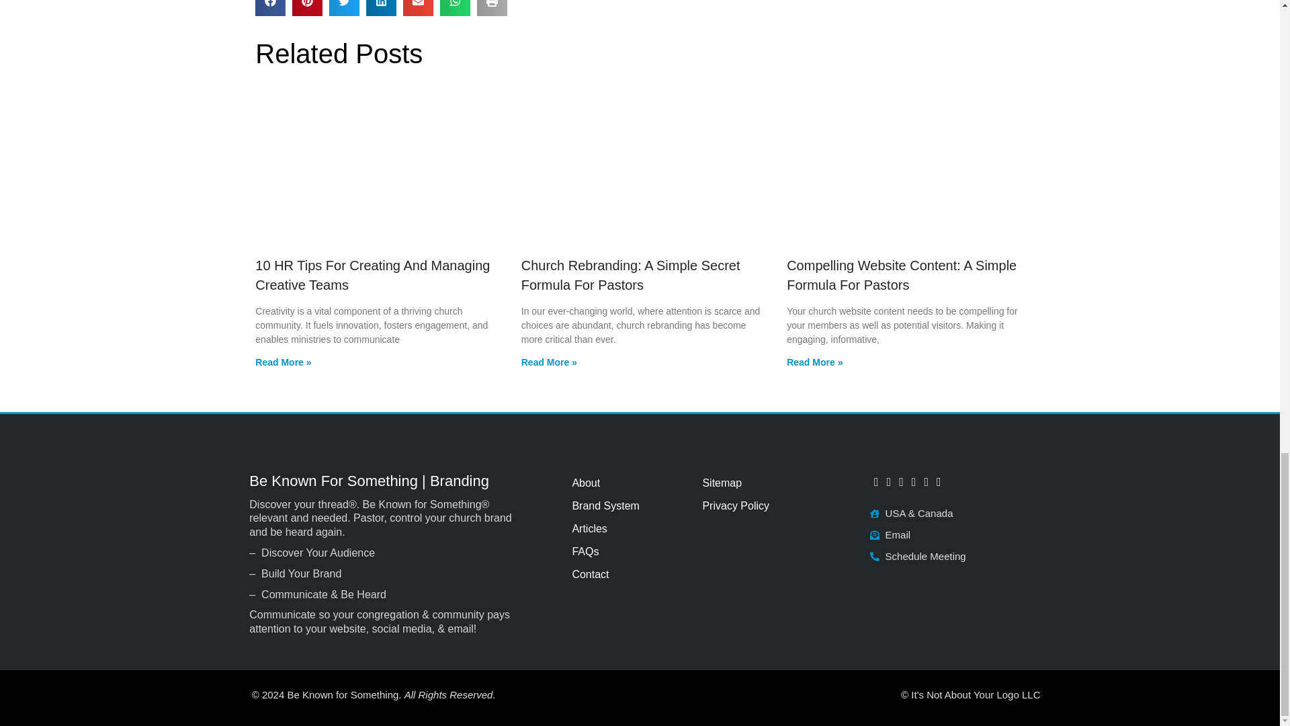 Image resolution: width=1290 pixels, height=726 pixels. What do you see at coordinates (629, 528) in the screenshot?
I see `Articles` at bounding box center [629, 528].